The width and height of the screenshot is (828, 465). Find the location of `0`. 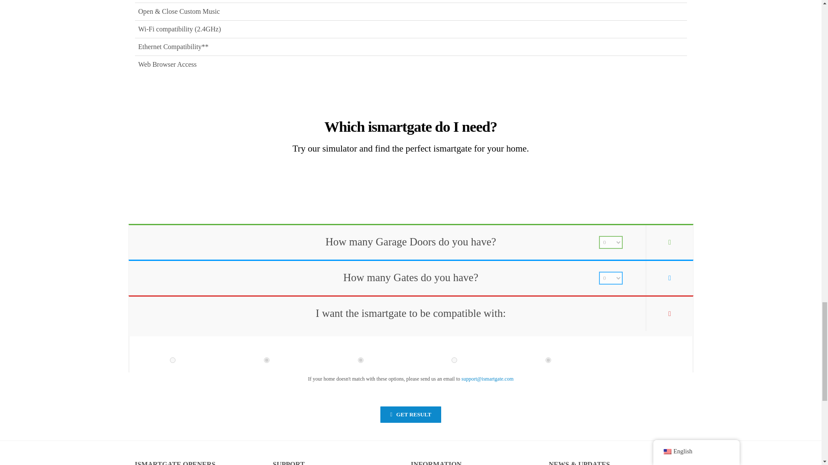

0 is located at coordinates (454, 360).